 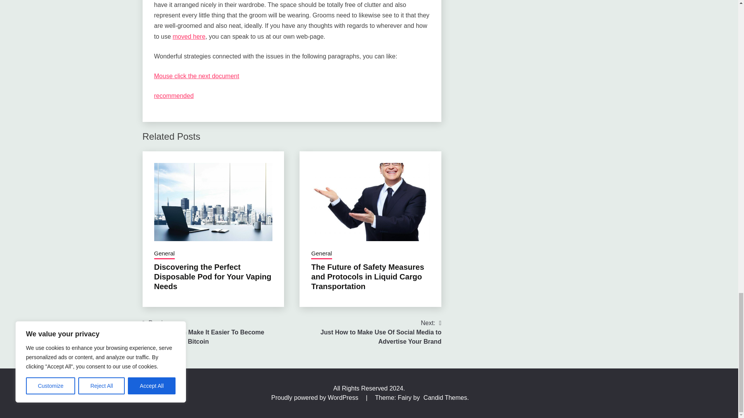 What do you see at coordinates (212, 276) in the screenshot?
I see `Discovering the Perfect Disposable Pod for Your Vaping Needs` at bounding box center [212, 276].